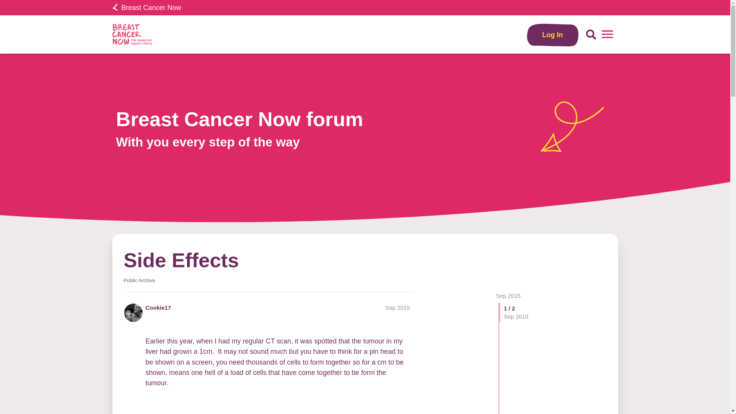 The image size is (736, 414). What do you see at coordinates (607, 34) in the screenshot?
I see `menu` at bounding box center [607, 34].